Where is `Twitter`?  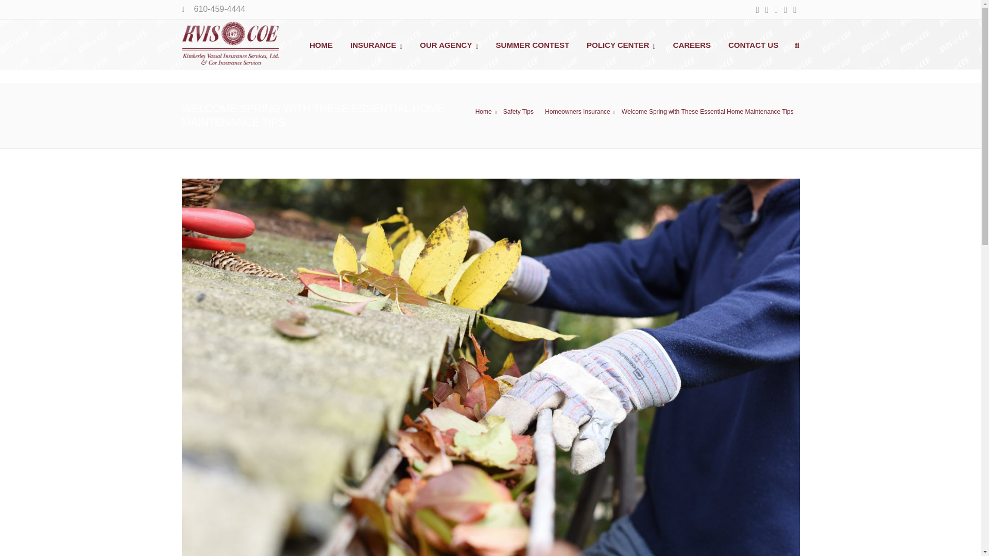 Twitter is located at coordinates (766, 10).